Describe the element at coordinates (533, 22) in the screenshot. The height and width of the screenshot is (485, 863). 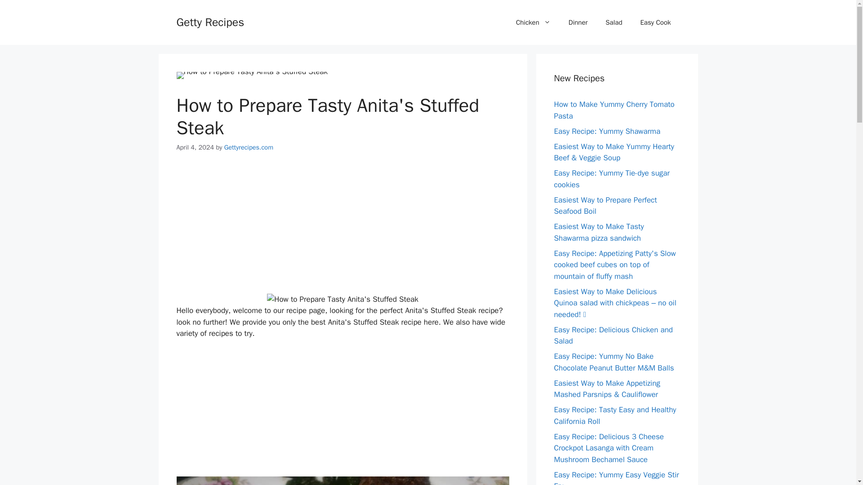
I see `Chicken` at that location.